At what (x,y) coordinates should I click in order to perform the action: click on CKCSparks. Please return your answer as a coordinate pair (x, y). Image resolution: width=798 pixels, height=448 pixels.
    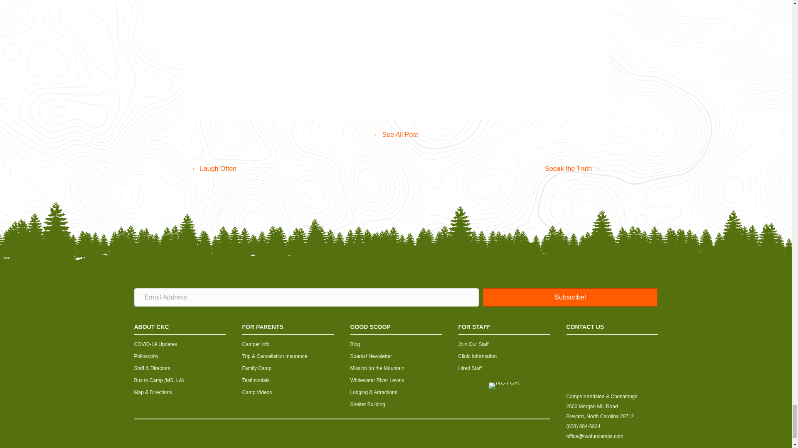
    Looking at the image, I should click on (396, 134).